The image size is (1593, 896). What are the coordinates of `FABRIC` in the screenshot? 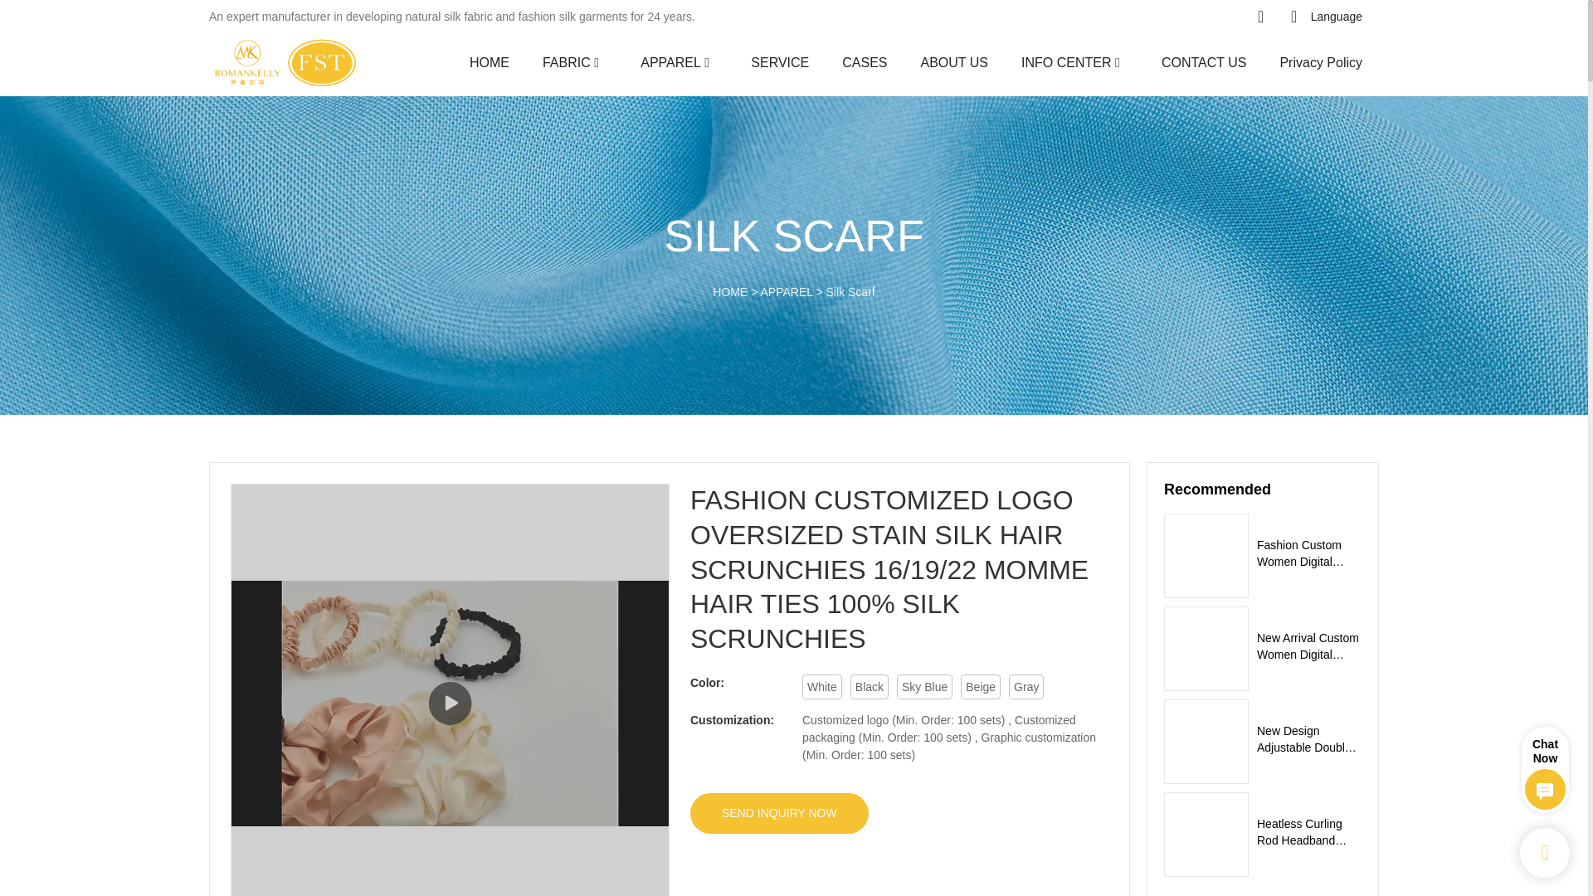 It's located at (567, 61).